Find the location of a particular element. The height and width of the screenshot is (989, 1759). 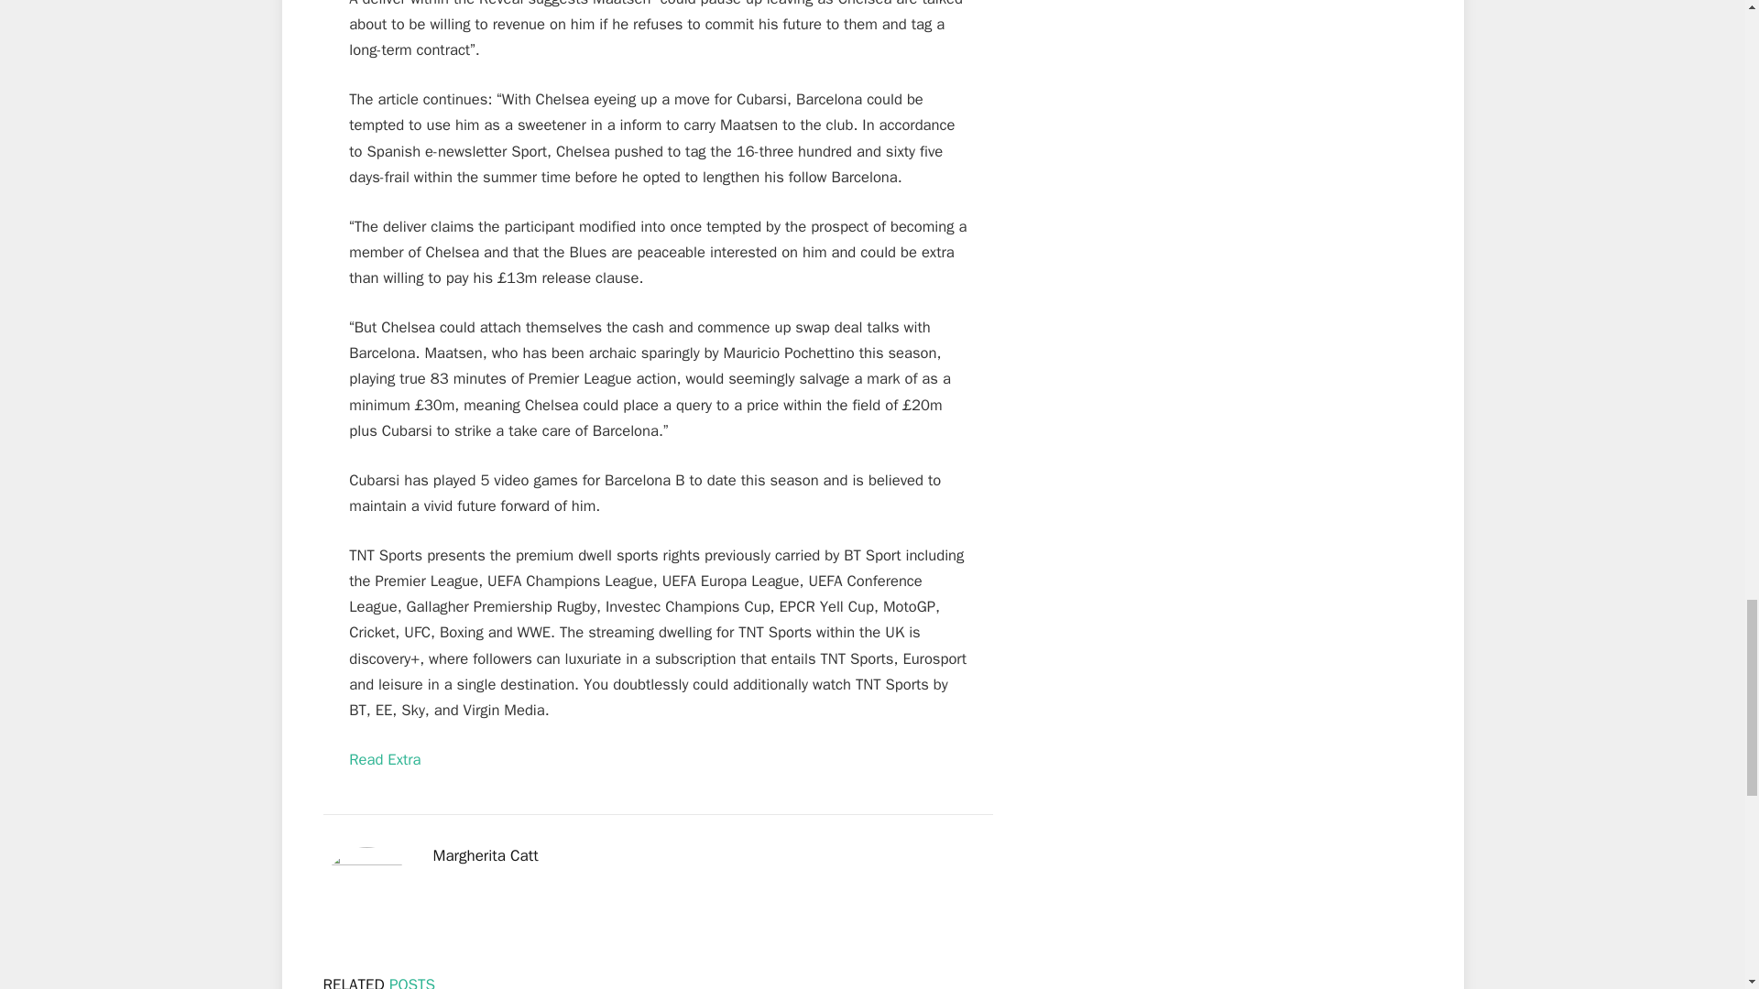

Read Extra is located at coordinates (384, 759).